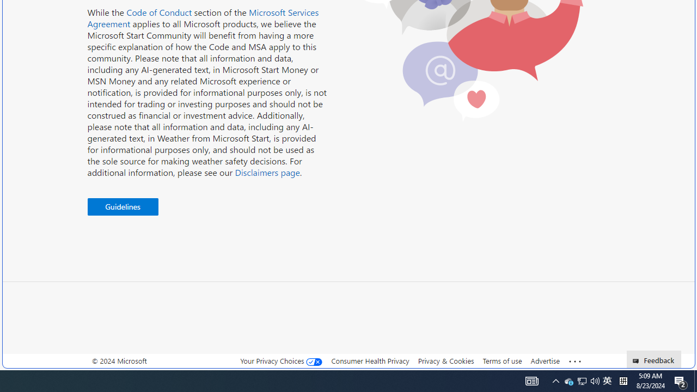 The width and height of the screenshot is (697, 392). What do you see at coordinates (653, 359) in the screenshot?
I see `Feedback` at bounding box center [653, 359].